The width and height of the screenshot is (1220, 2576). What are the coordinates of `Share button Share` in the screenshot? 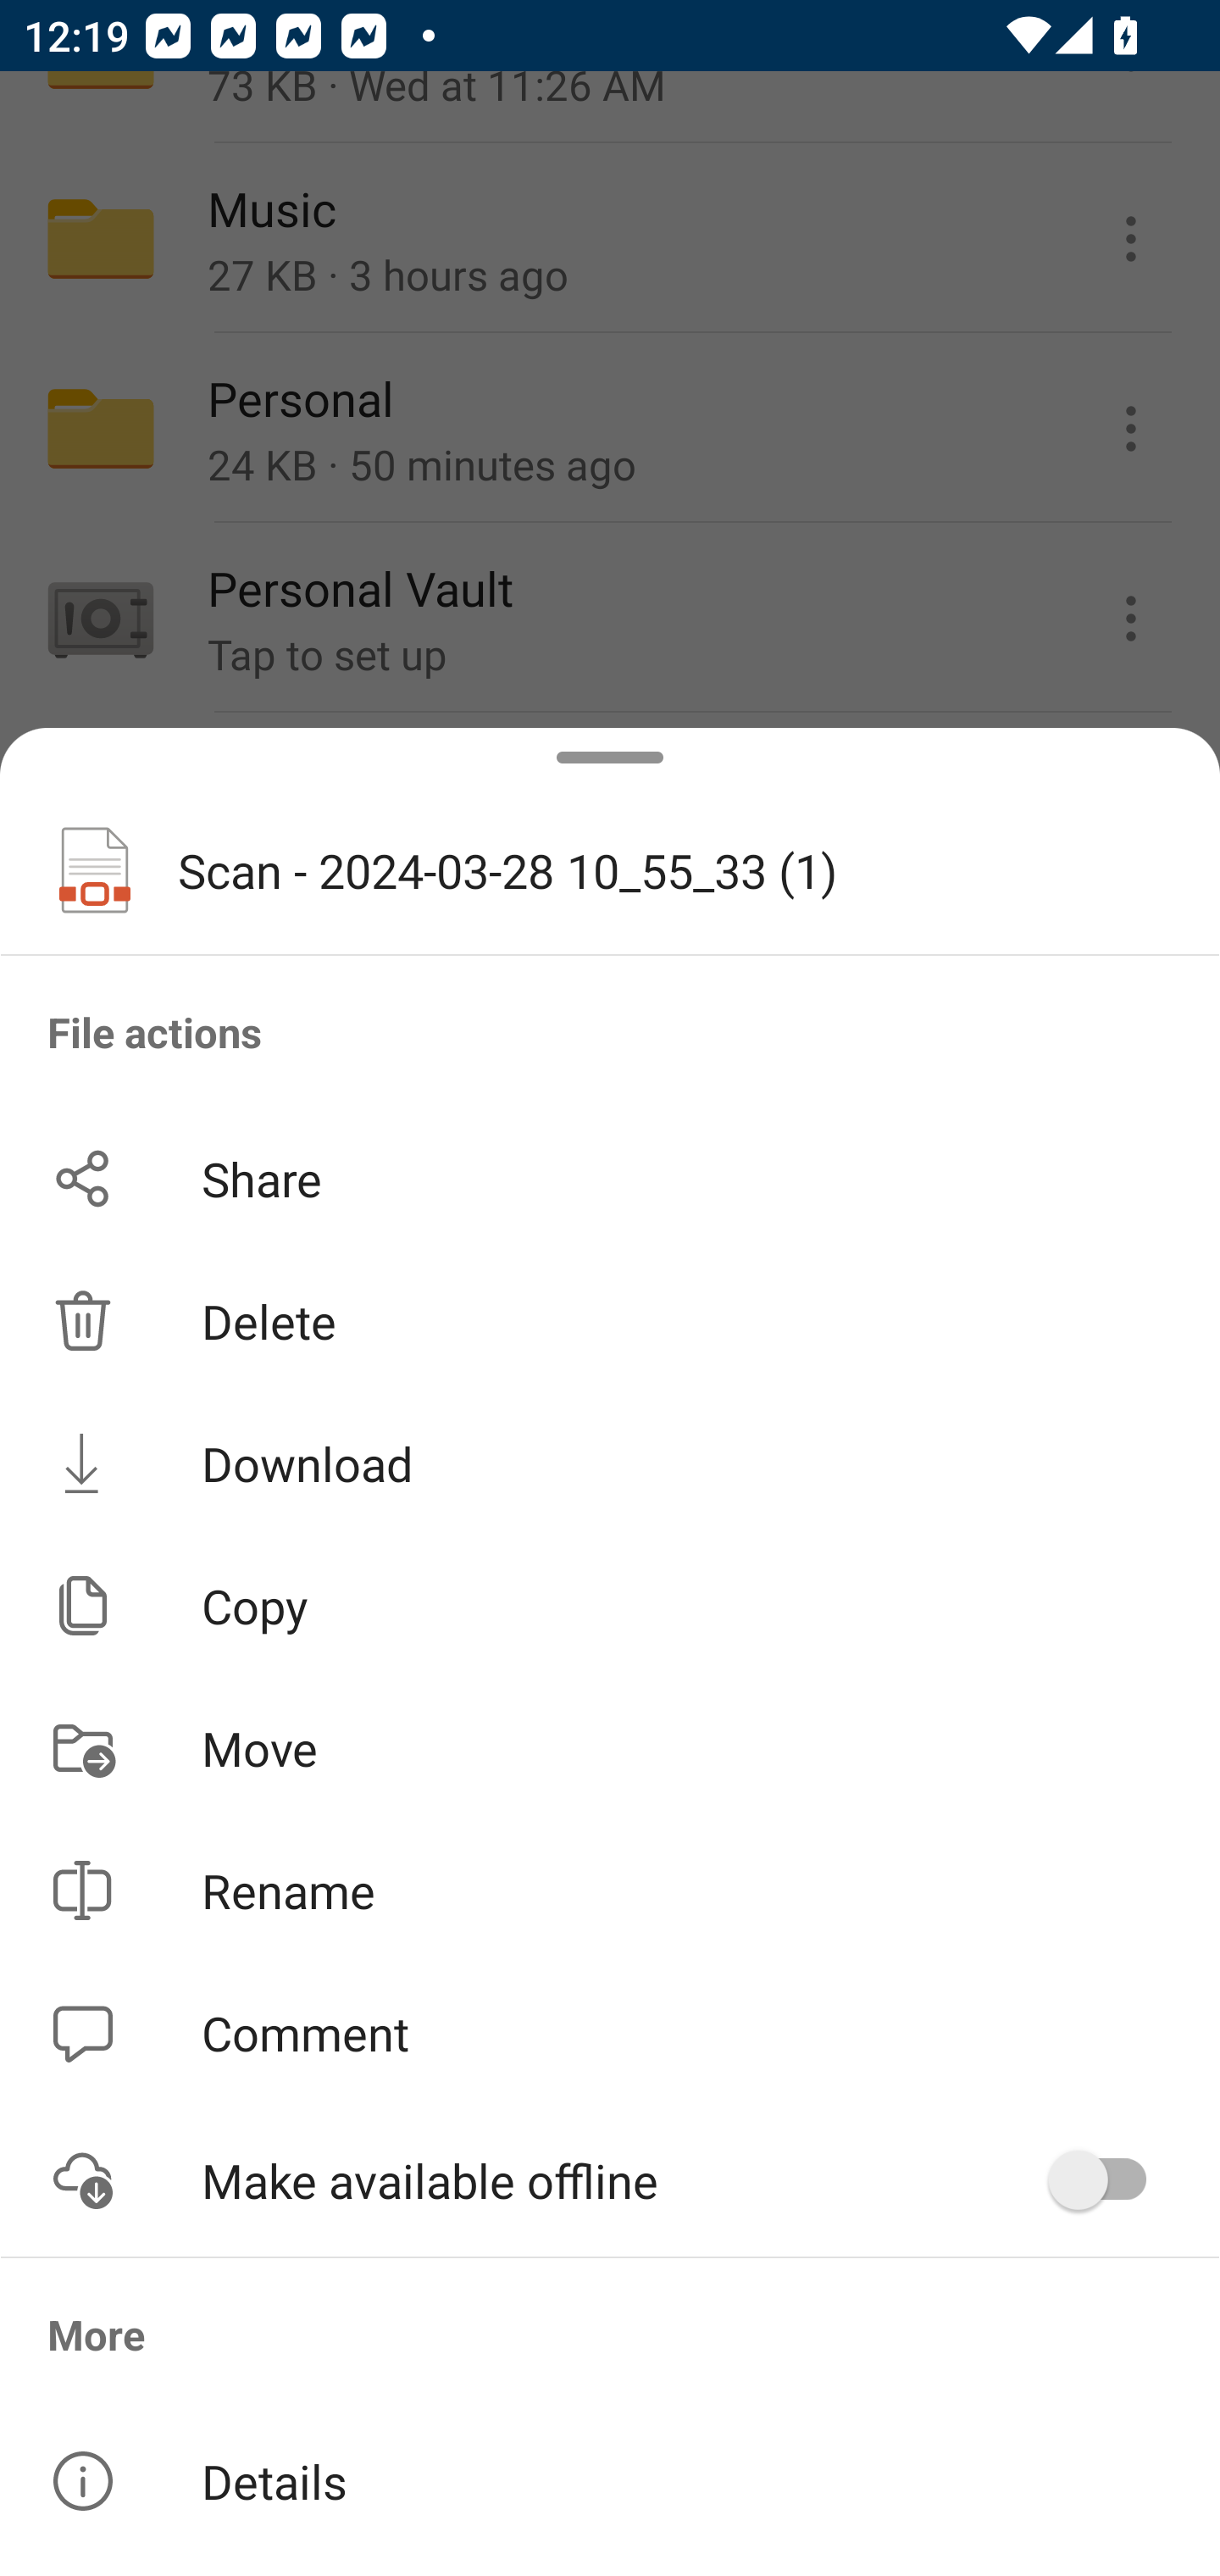 It's located at (610, 1178).